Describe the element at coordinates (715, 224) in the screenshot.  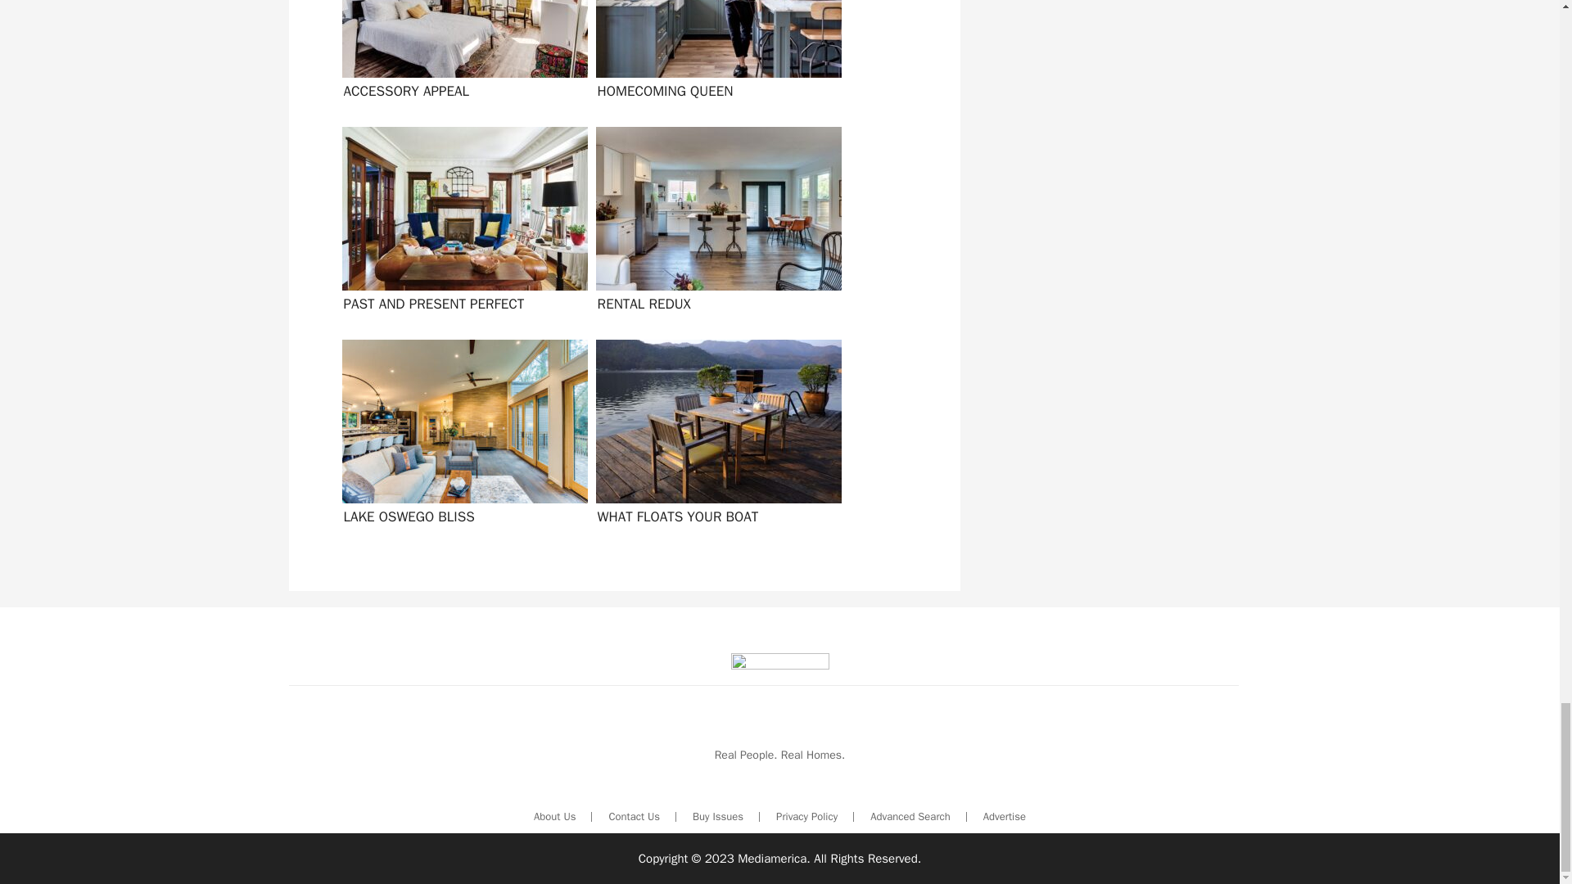
I see `Rental Redux` at that location.